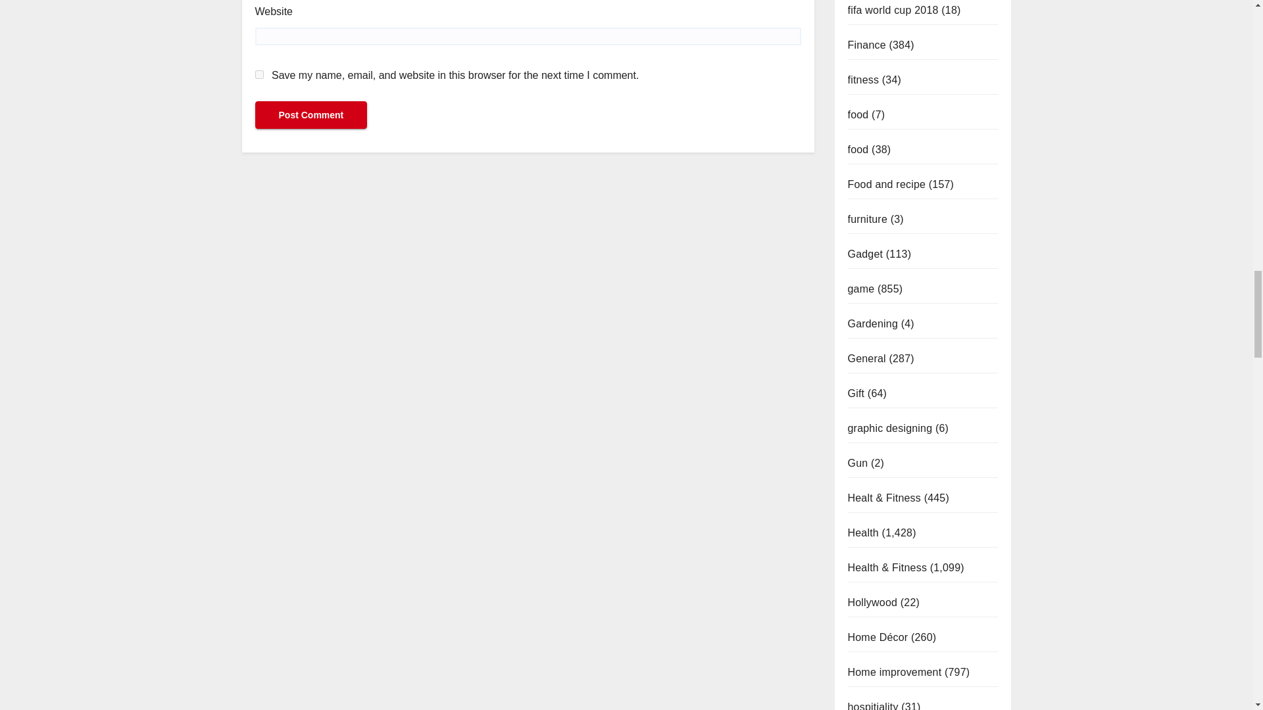  I want to click on Post Comment, so click(310, 114).